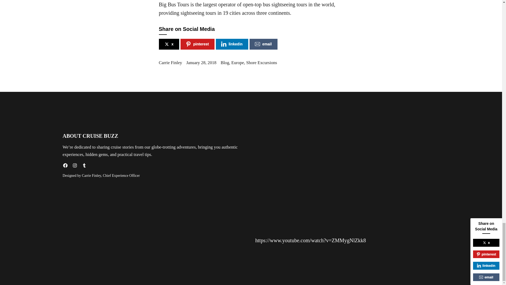 The width and height of the screenshot is (506, 285). What do you see at coordinates (263, 44) in the screenshot?
I see `email` at bounding box center [263, 44].